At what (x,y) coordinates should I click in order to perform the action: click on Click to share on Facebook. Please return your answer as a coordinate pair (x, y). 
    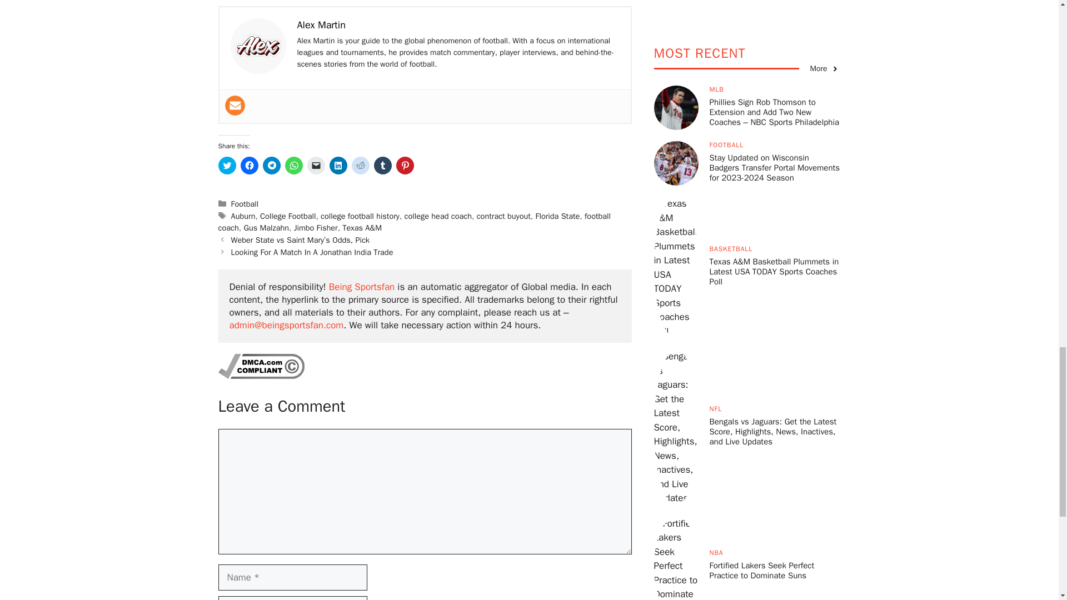
    Looking at the image, I should click on (249, 166).